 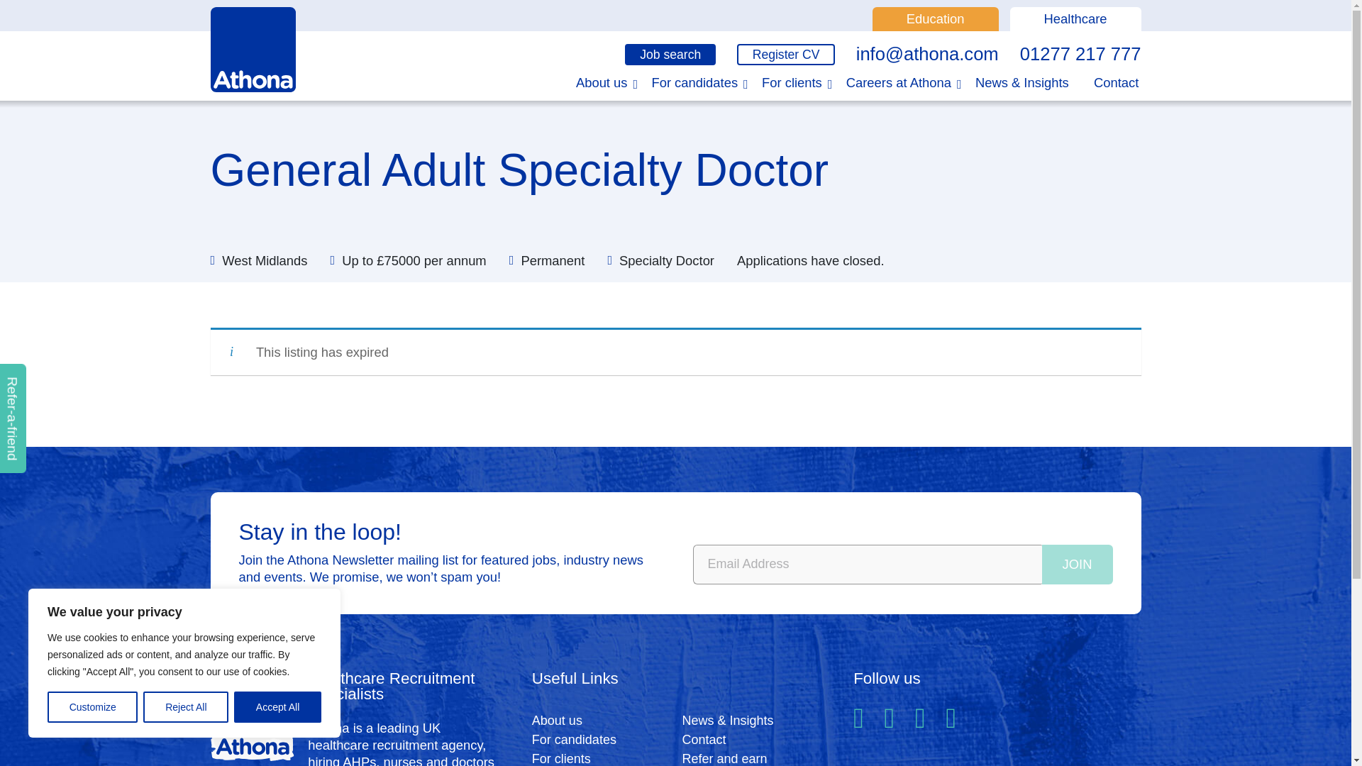 What do you see at coordinates (1075, 18) in the screenshot?
I see `Healthcare` at bounding box center [1075, 18].